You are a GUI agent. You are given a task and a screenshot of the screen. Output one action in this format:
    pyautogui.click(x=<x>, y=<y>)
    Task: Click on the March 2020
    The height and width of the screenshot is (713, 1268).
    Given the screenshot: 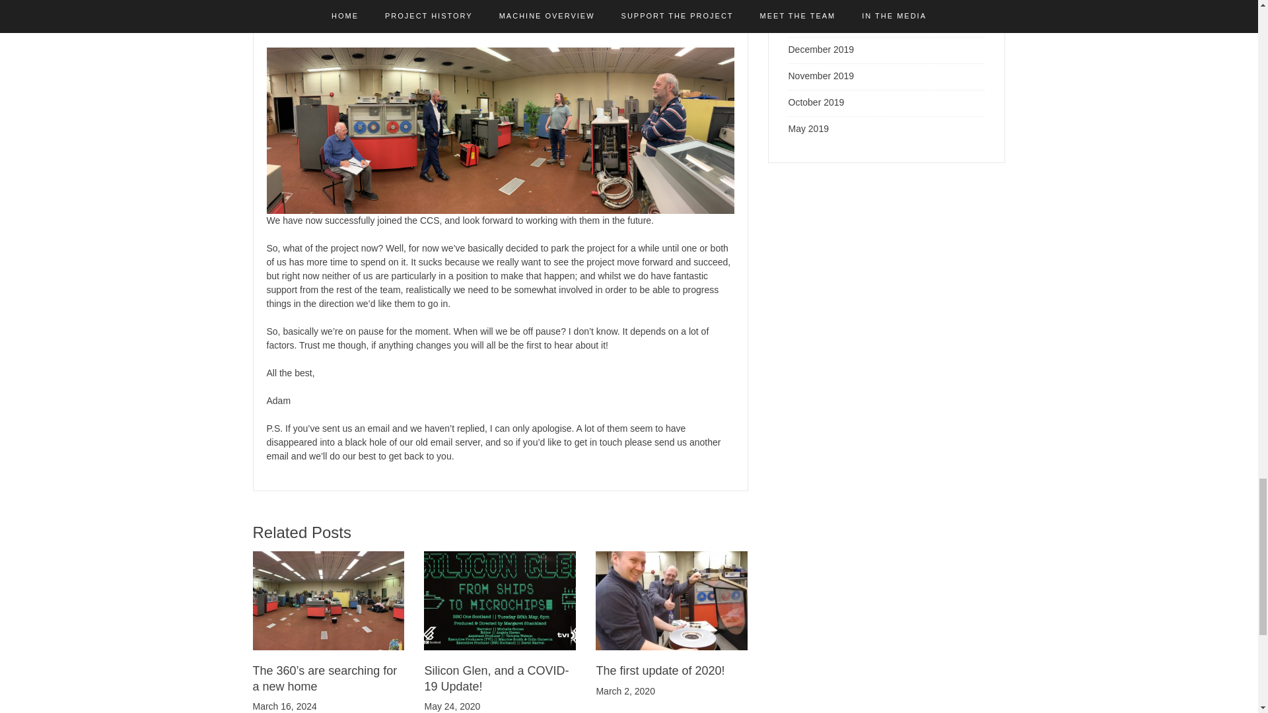 What is the action you would take?
    pyautogui.click(x=812, y=23)
    